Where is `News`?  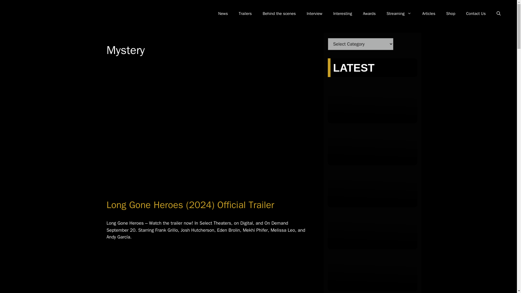 News is located at coordinates (223, 14).